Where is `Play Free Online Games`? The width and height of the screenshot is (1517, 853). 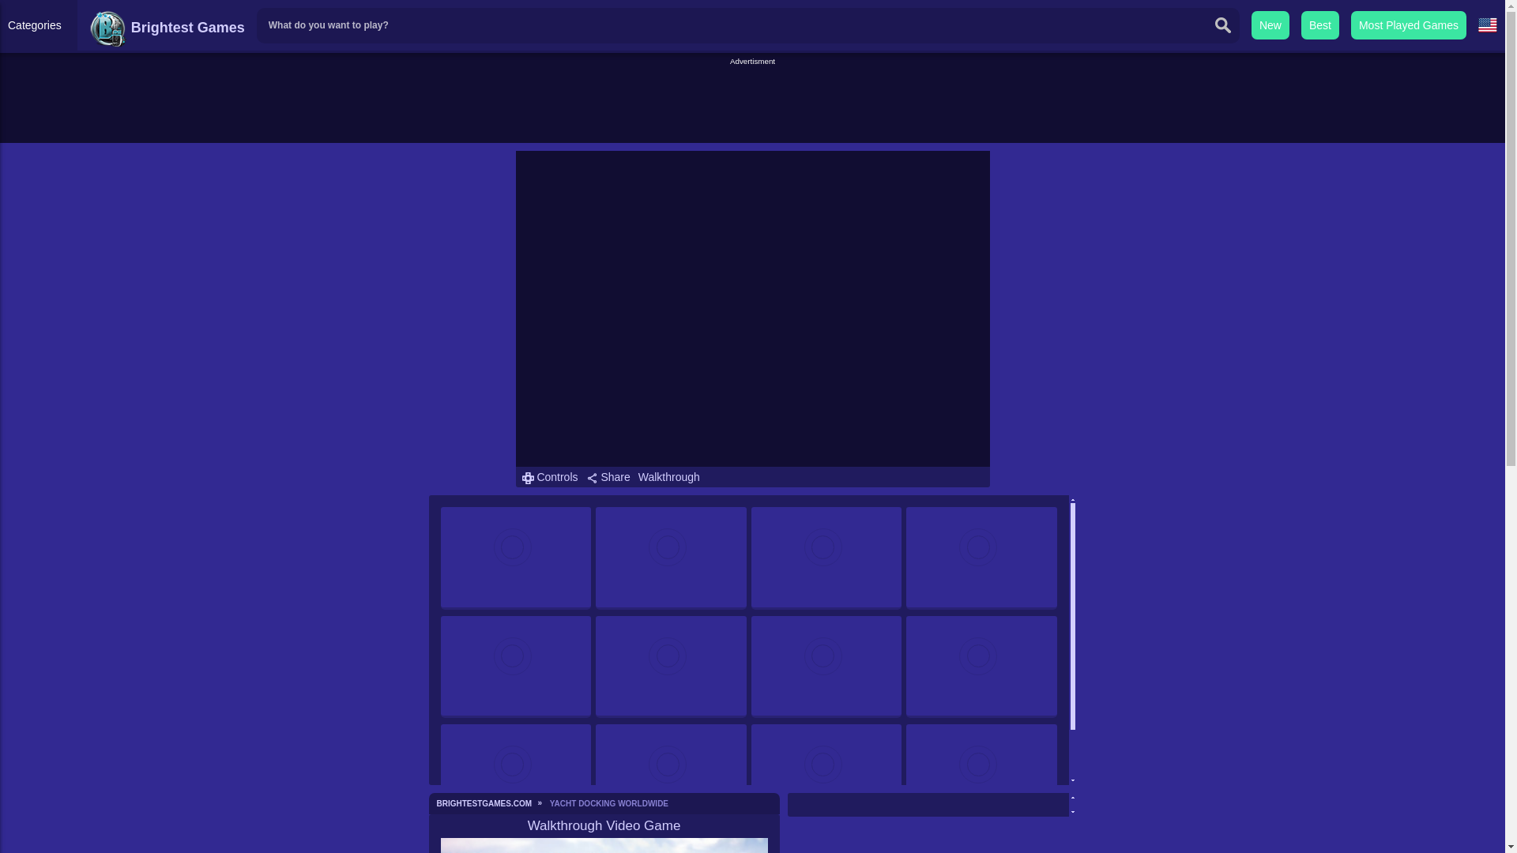
Play Free Online Games is located at coordinates (167, 27).